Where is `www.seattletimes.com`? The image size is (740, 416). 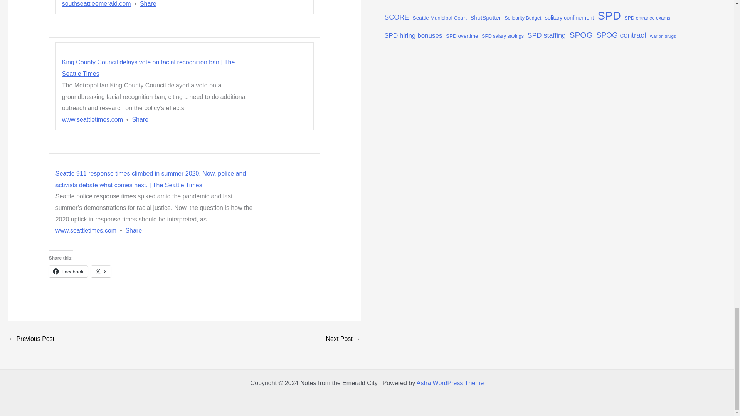 www.seattletimes.com is located at coordinates (86, 230).